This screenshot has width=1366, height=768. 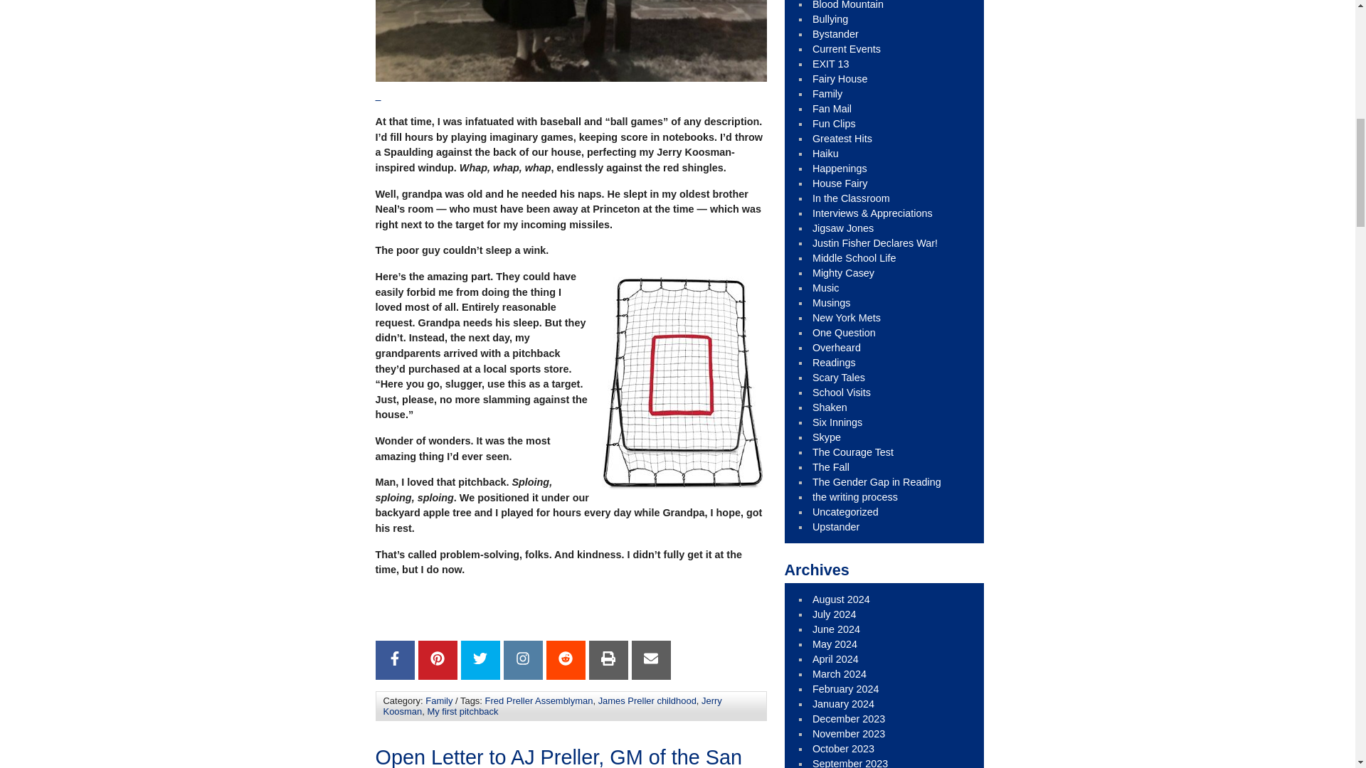 What do you see at coordinates (539, 700) in the screenshot?
I see `Fred Preller Assemblyman` at bounding box center [539, 700].